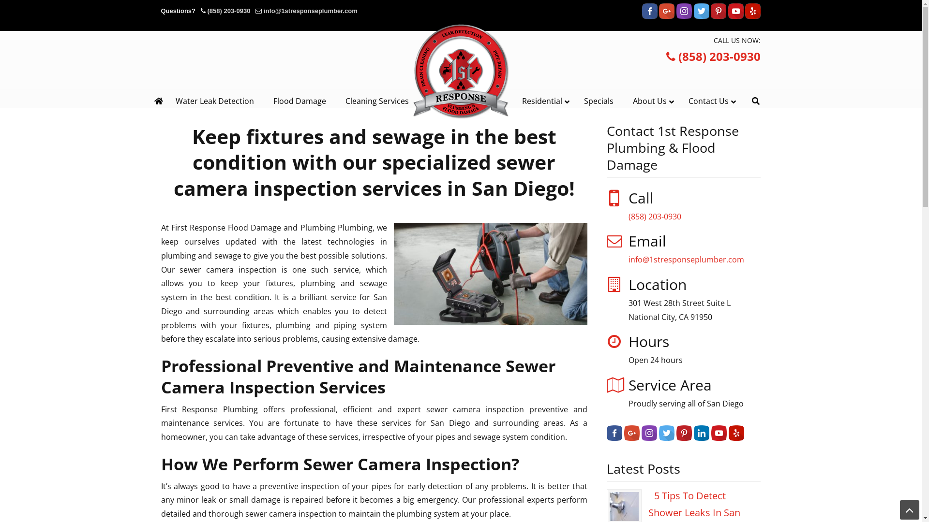  I want to click on Instagram, so click(684, 11).